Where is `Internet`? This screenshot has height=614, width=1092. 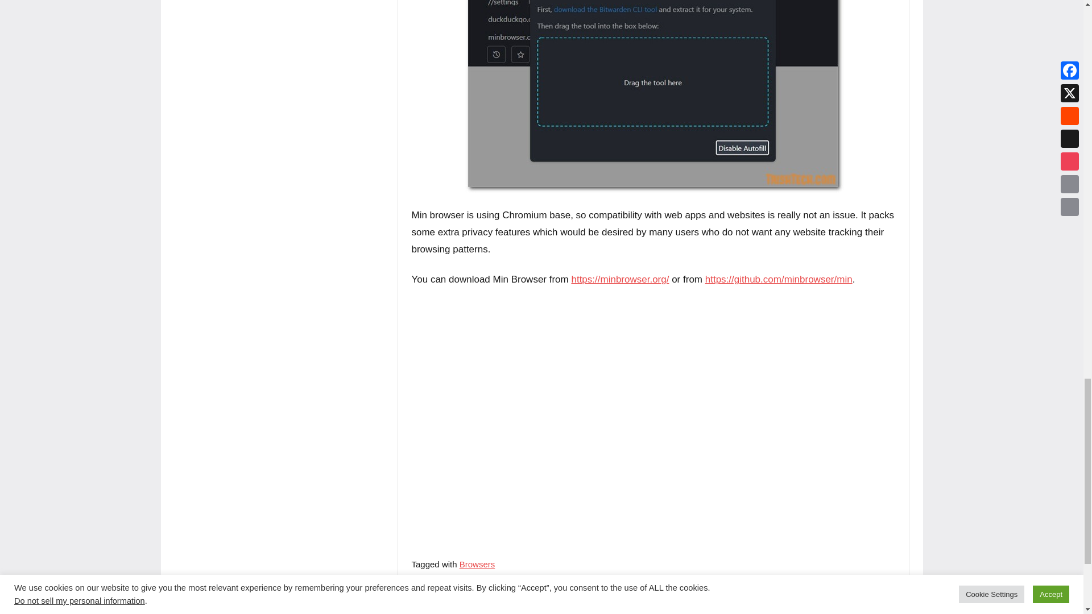 Internet is located at coordinates (433, 597).